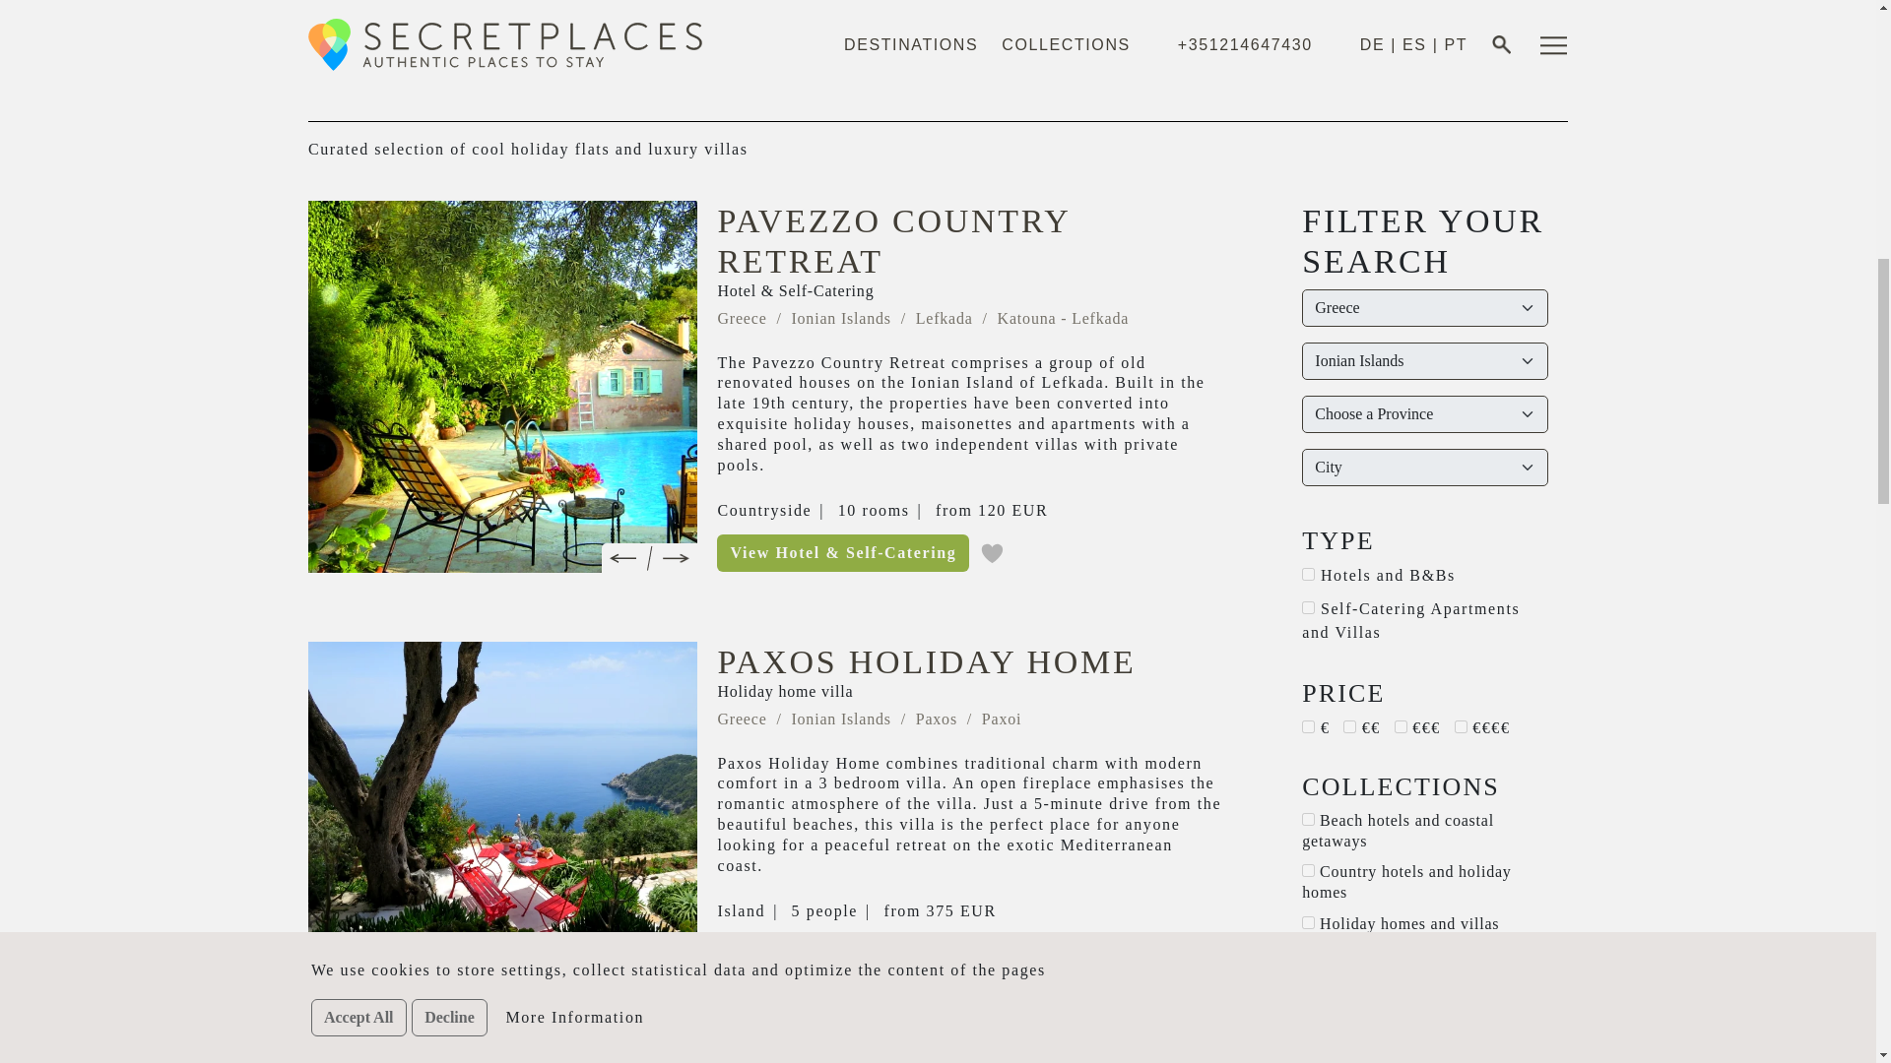 The image size is (1891, 1063). I want to click on 9, so click(1308, 870).